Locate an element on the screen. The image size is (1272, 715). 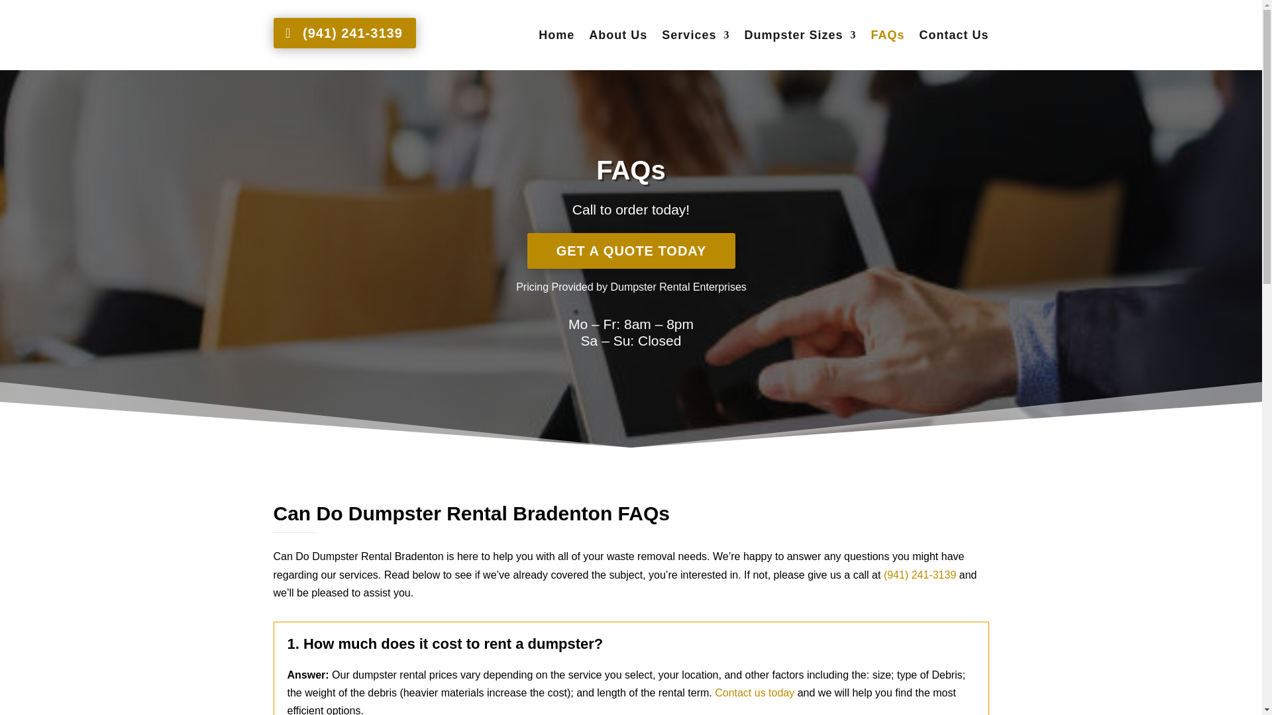
About Us is located at coordinates (617, 37).